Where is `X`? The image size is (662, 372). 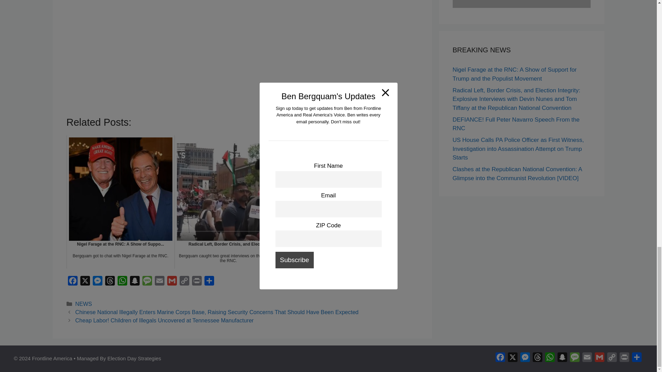 X is located at coordinates (85, 282).